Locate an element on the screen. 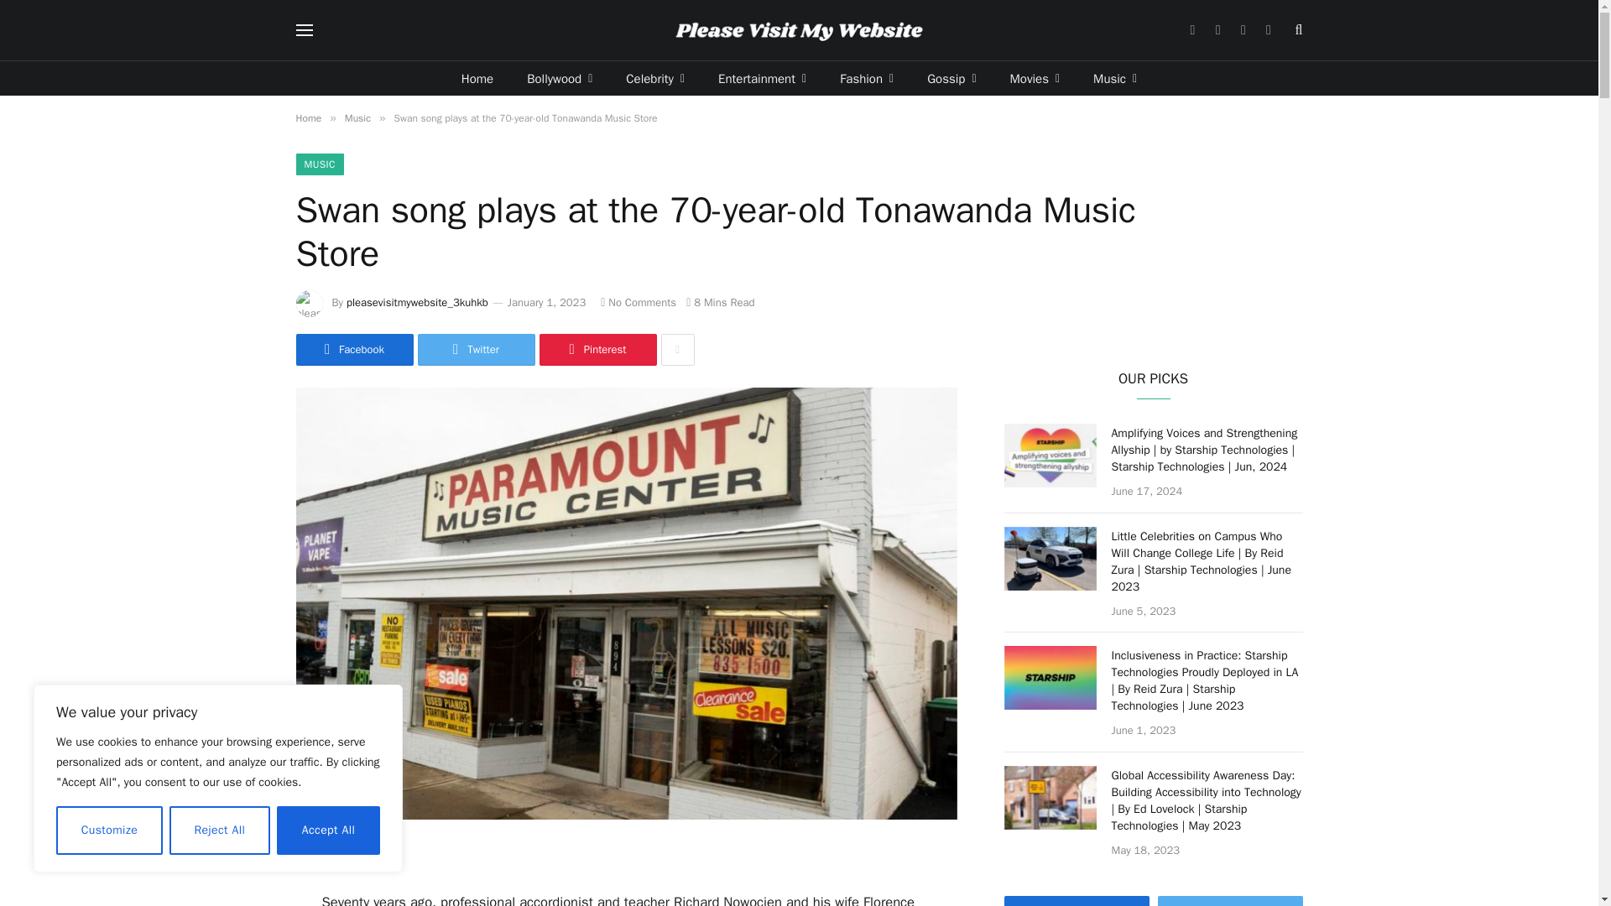 Image resolution: width=1611 pixels, height=906 pixels. Facebook is located at coordinates (1193, 30).